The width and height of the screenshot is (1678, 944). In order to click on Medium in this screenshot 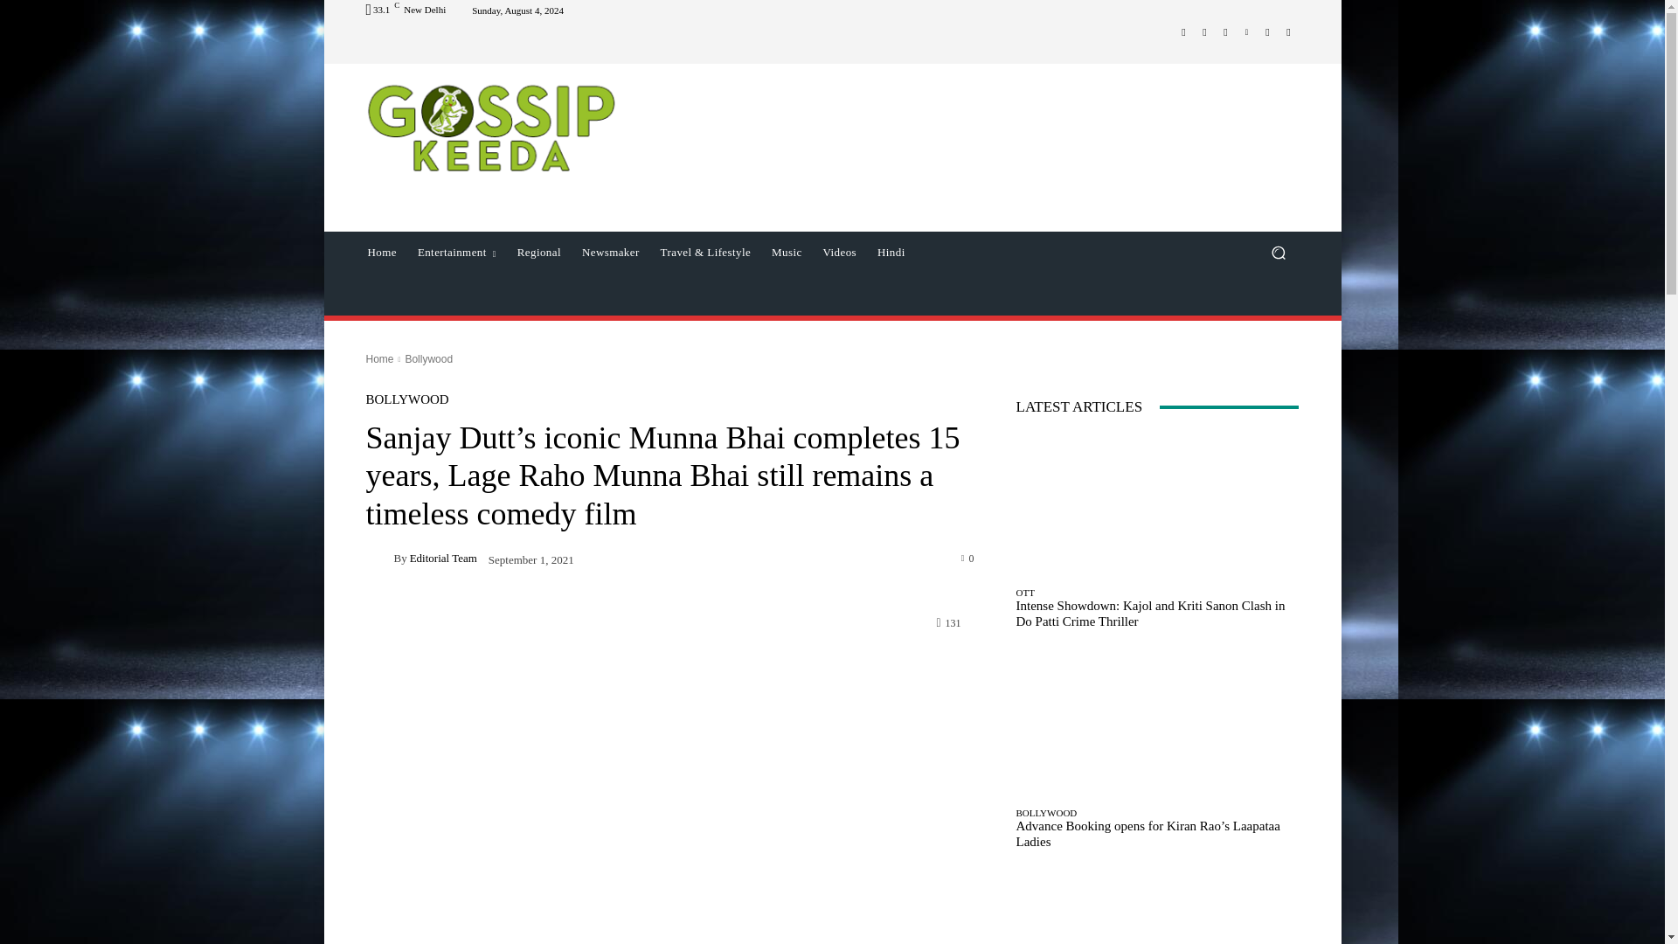, I will do `click(1267, 31)`.